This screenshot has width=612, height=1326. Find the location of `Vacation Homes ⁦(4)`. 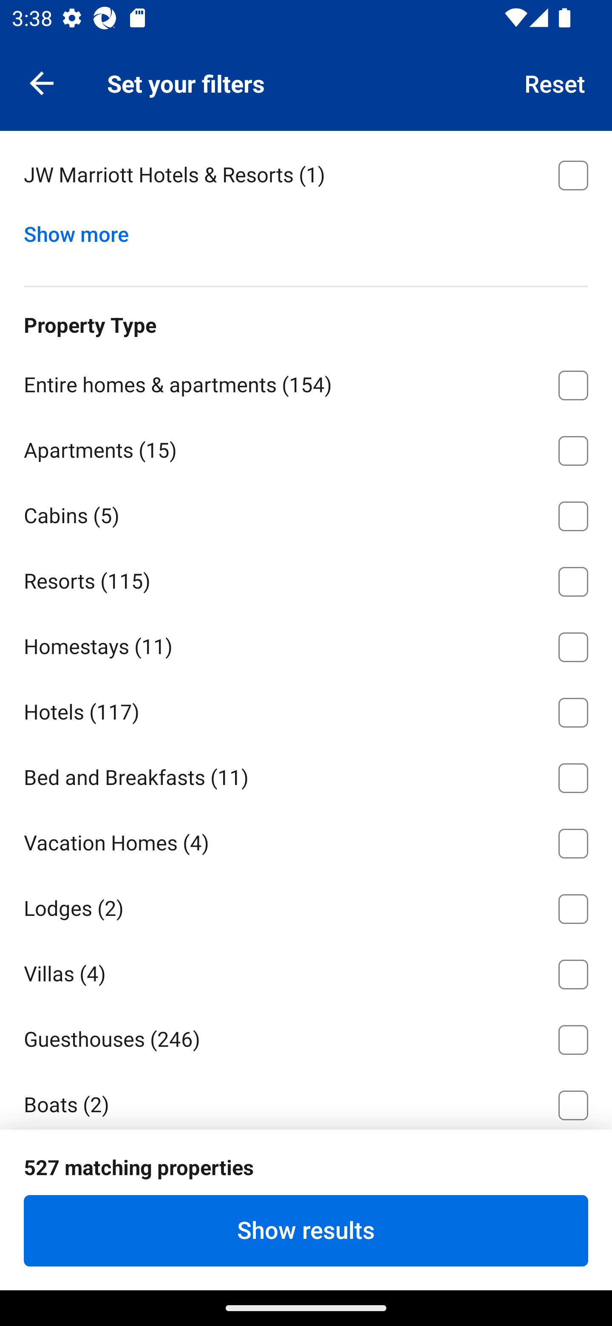

Vacation Homes ⁦(4) is located at coordinates (306, 841).